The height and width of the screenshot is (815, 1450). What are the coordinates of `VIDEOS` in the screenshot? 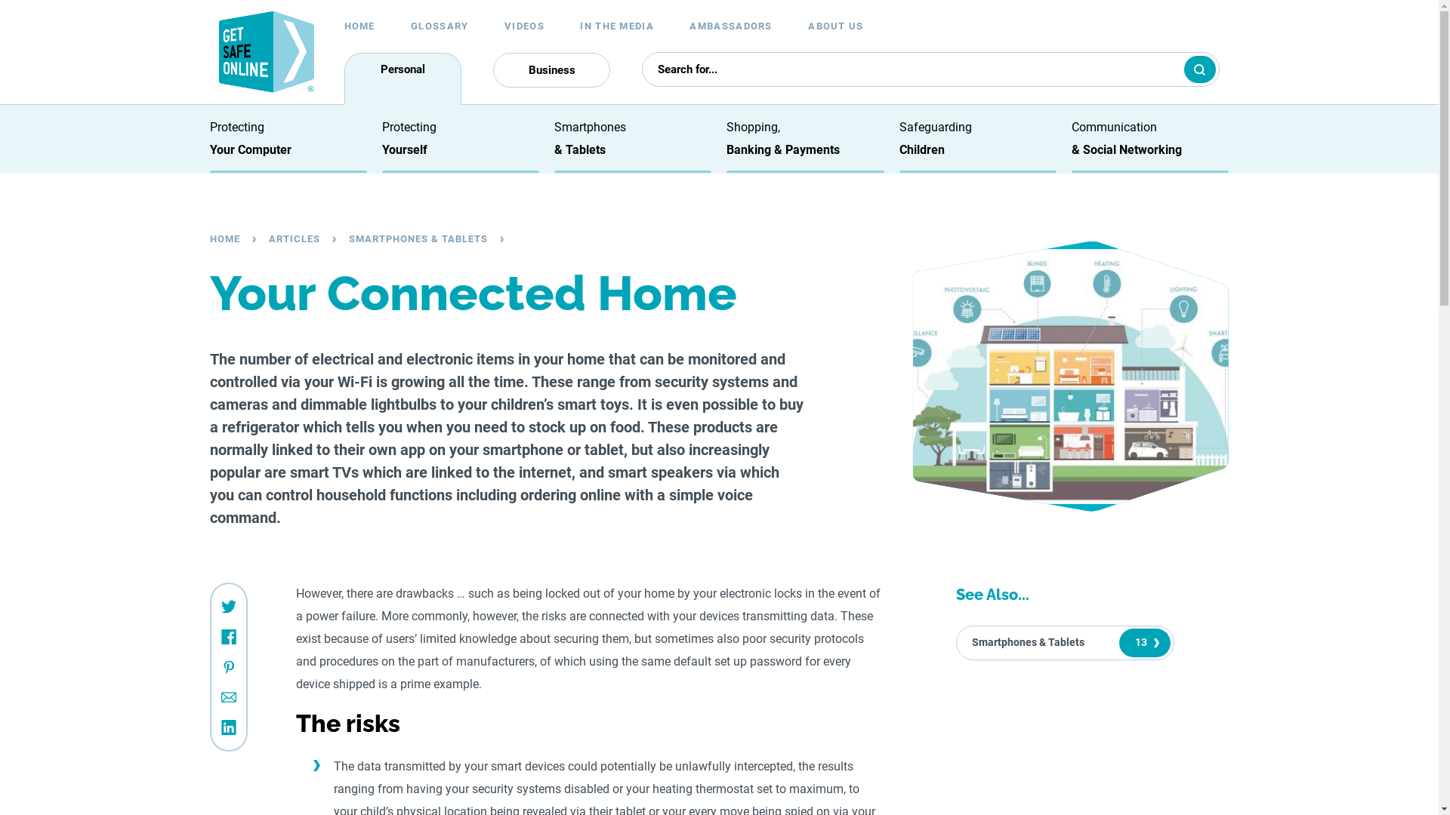 It's located at (524, 26).